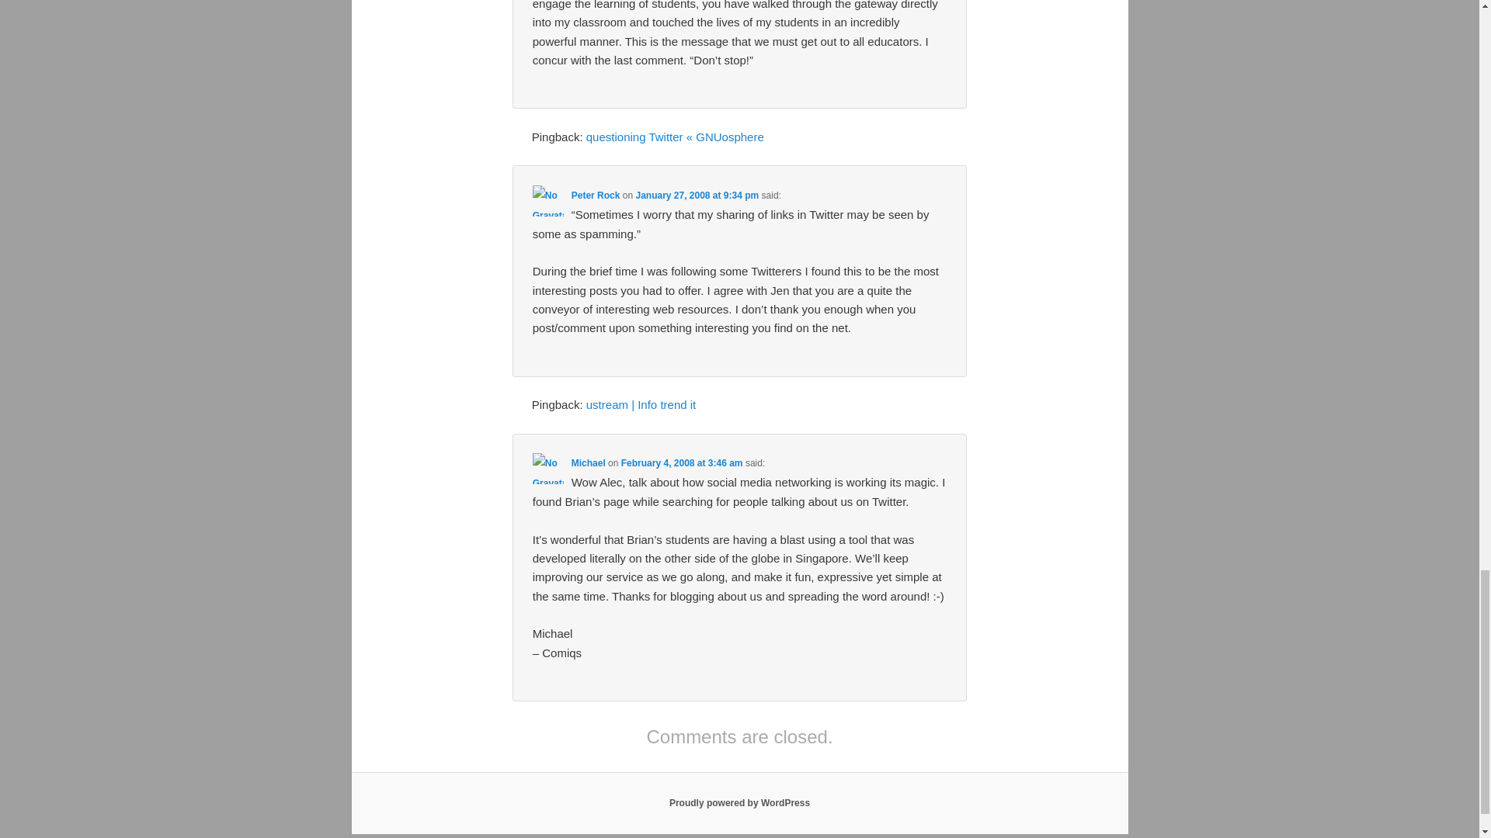  What do you see at coordinates (739, 803) in the screenshot?
I see `Semantic Personal Publishing Platform` at bounding box center [739, 803].